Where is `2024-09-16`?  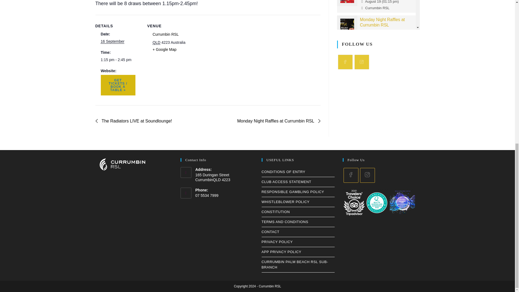
2024-09-16 is located at coordinates (118, 60).